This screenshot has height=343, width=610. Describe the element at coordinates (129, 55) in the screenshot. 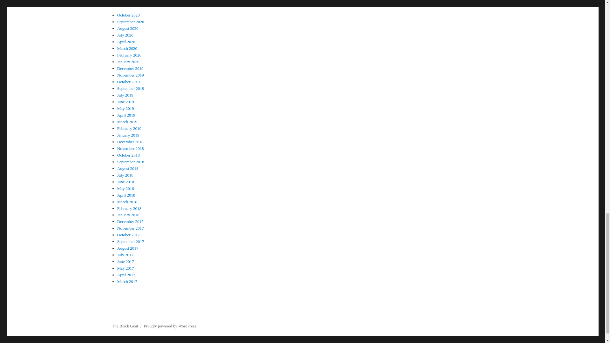

I see `February 2020` at that location.